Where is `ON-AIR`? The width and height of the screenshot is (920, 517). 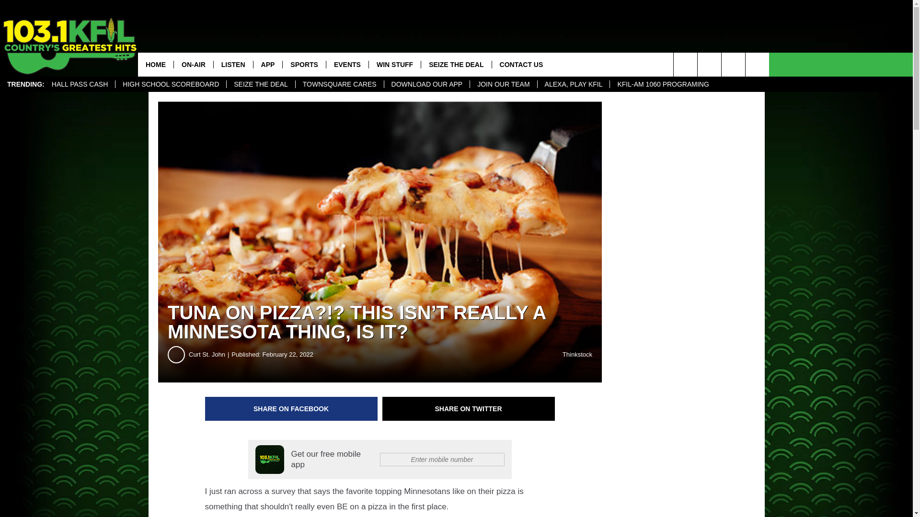
ON-AIR is located at coordinates (194, 64).